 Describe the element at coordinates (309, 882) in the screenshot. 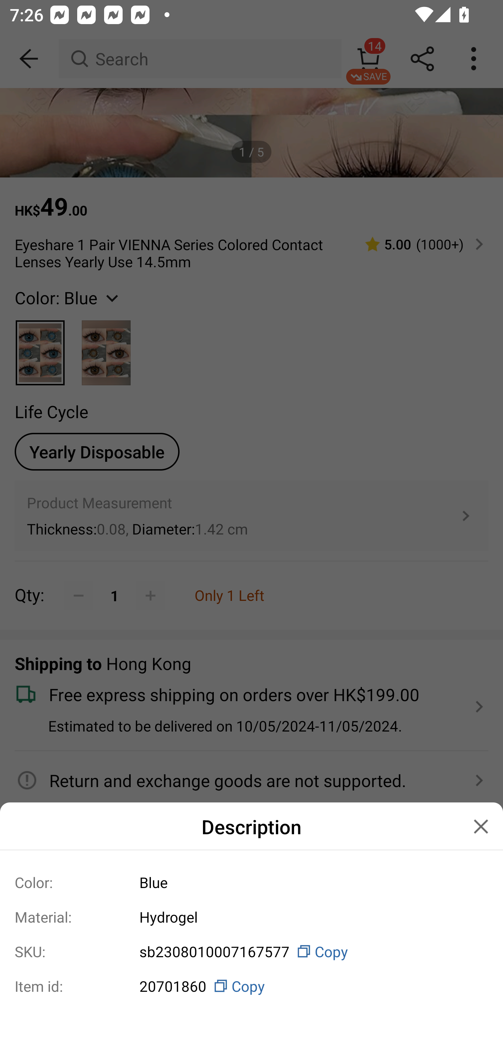

I see `Blue` at that location.